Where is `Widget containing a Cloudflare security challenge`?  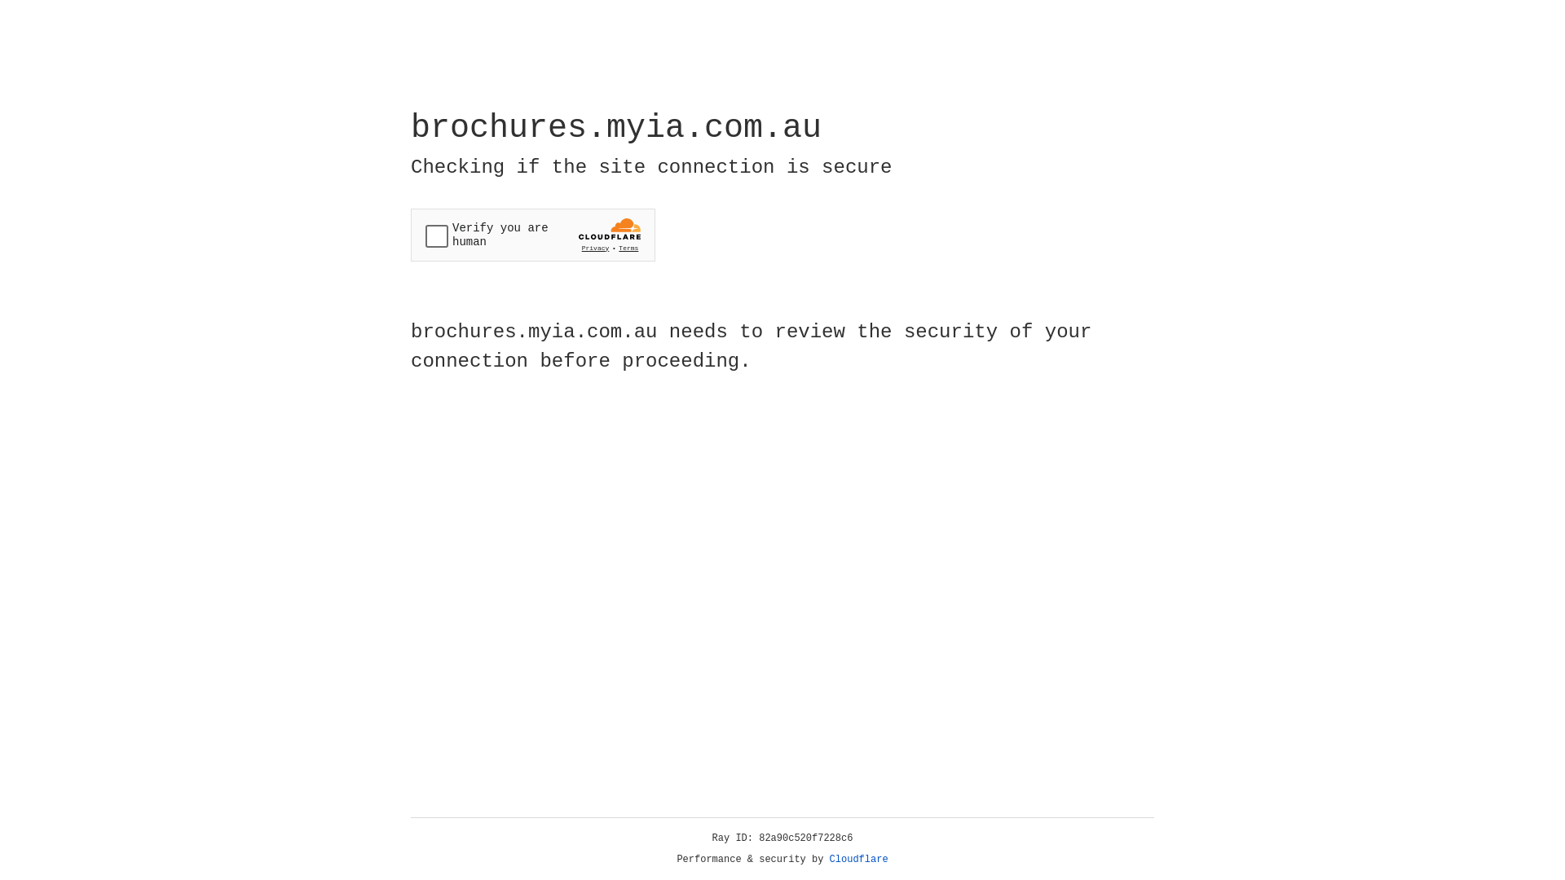 Widget containing a Cloudflare security challenge is located at coordinates (533, 235).